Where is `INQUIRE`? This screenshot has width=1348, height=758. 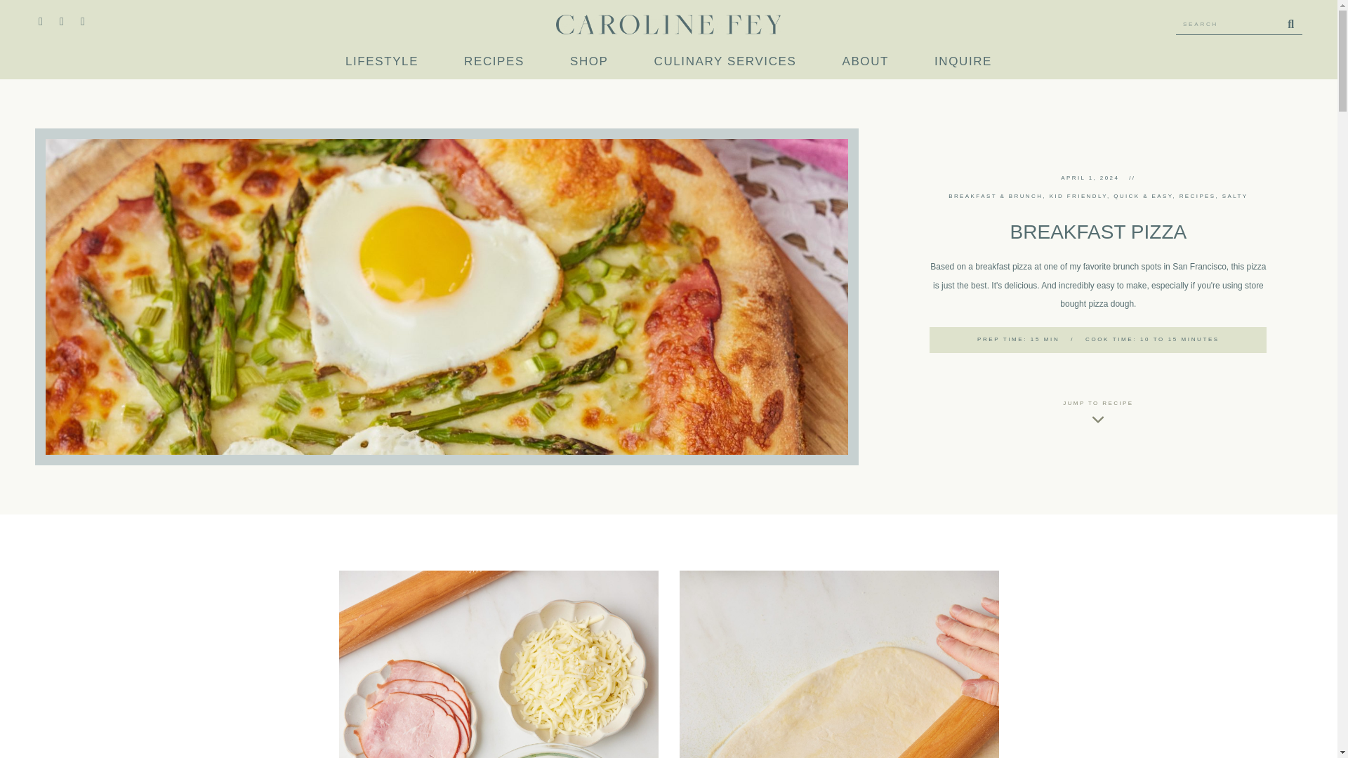
INQUIRE is located at coordinates (963, 62).